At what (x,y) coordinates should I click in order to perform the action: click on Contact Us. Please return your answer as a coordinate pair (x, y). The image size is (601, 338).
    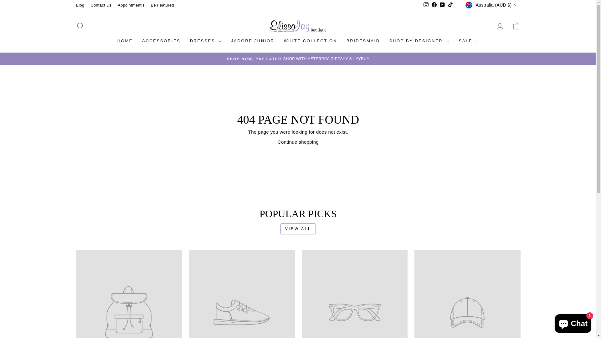
    Looking at the image, I should click on (101, 5).